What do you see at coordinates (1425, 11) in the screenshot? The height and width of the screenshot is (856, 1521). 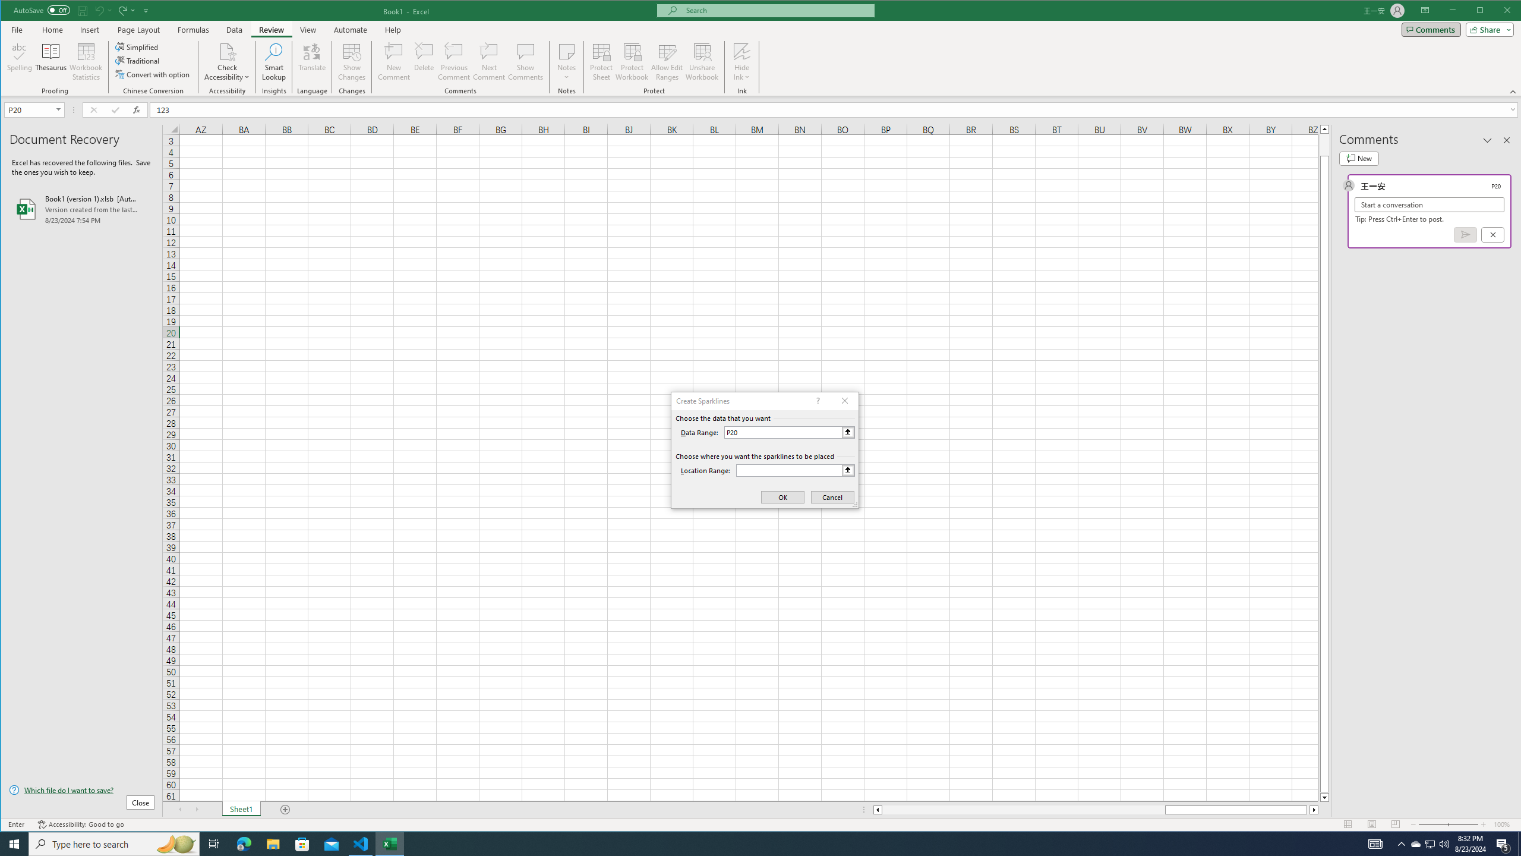 I see `Ribbon Display Options` at bounding box center [1425, 11].